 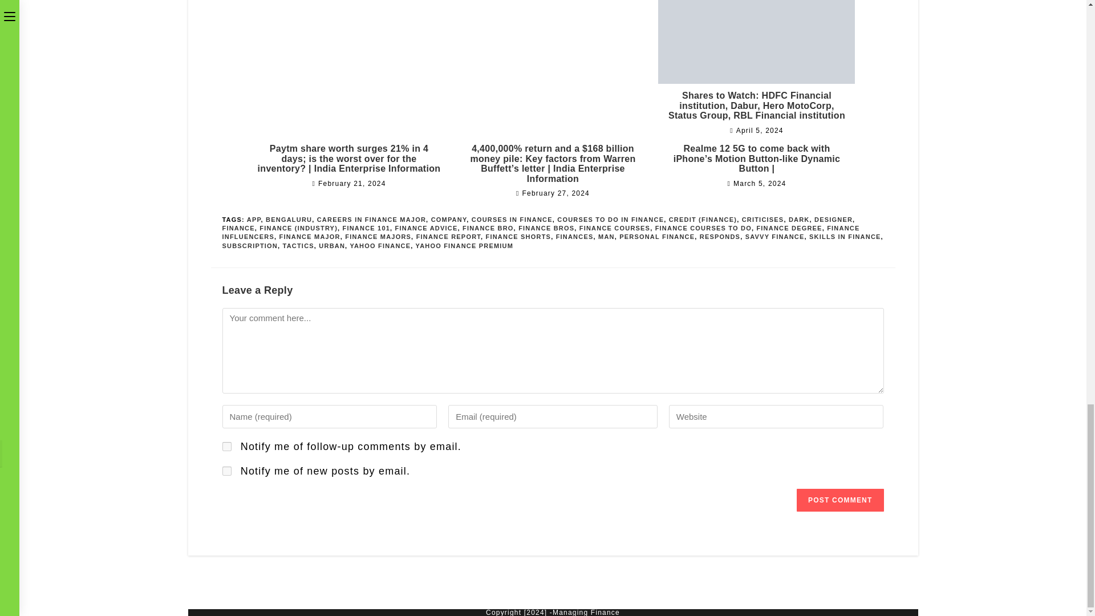 What do you see at coordinates (840, 500) in the screenshot?
I see `Post Comment` at bounding box center [840, 500].